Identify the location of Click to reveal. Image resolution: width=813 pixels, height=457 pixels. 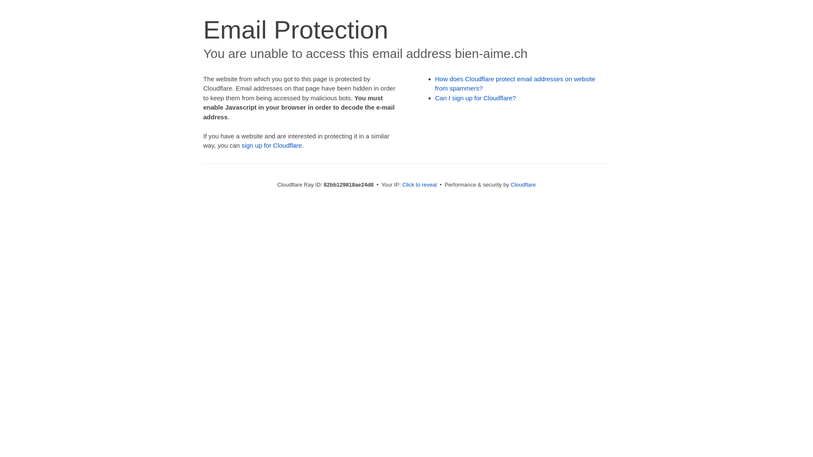
(420, 184).